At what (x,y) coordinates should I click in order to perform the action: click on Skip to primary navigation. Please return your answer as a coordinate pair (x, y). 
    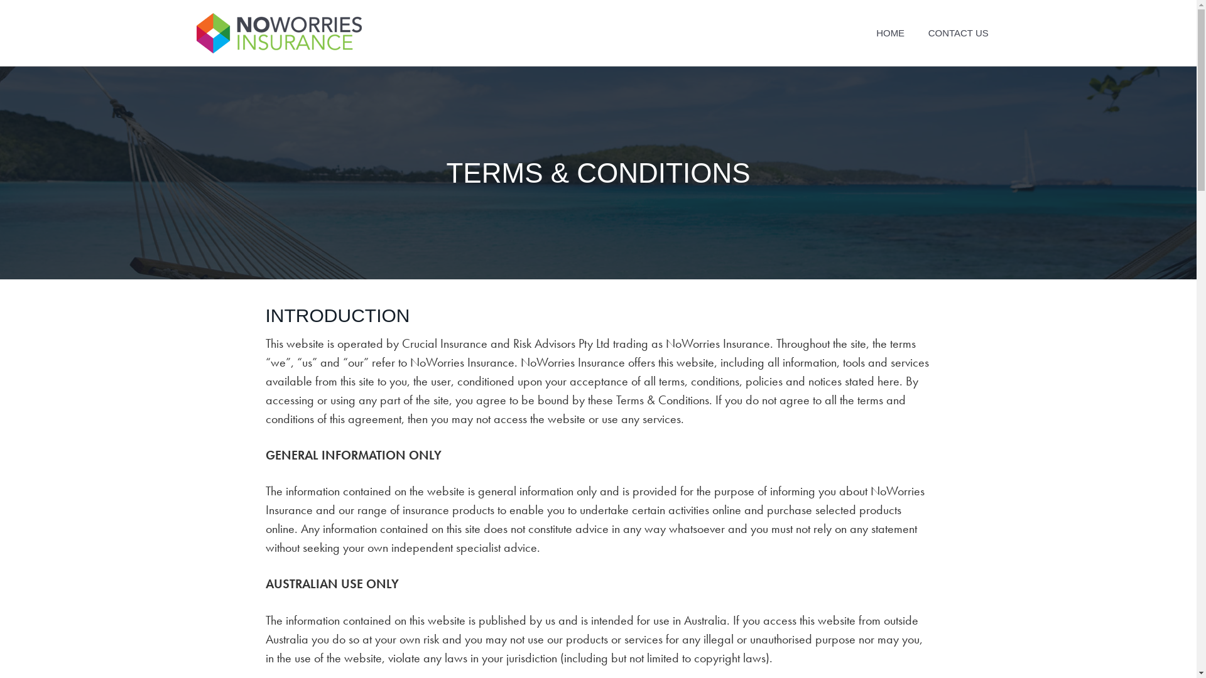
    Looking at the image, I should click on (0, 0).